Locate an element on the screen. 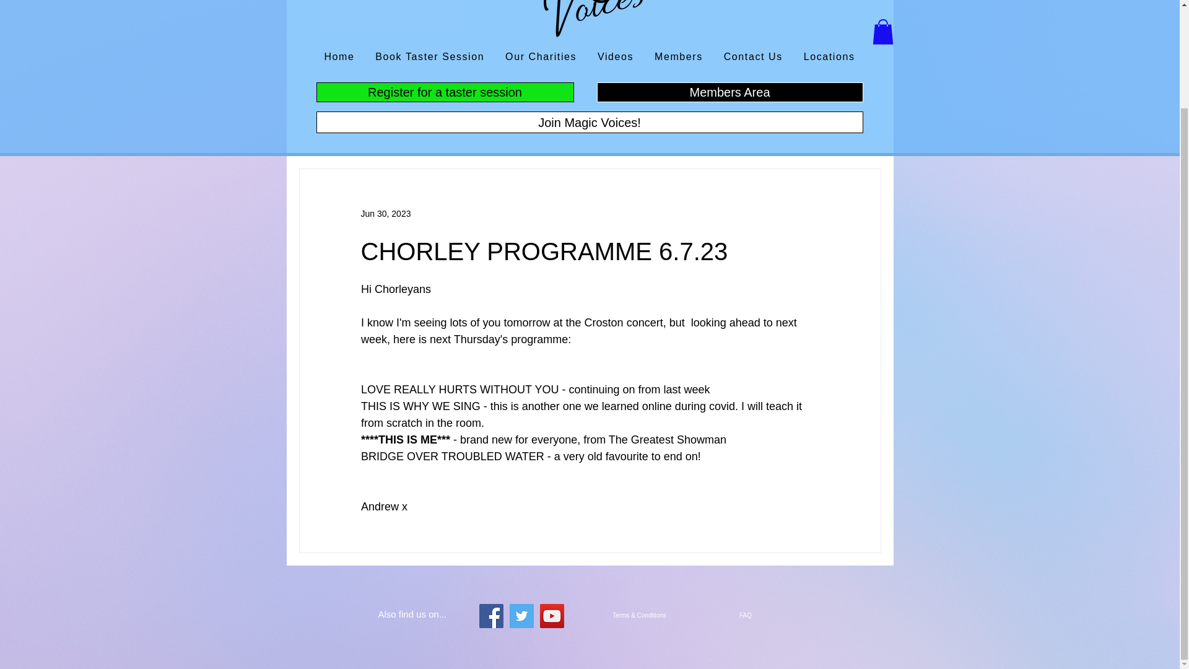 The image size is (1189, 669). Home is located at coordinates (339, 58).